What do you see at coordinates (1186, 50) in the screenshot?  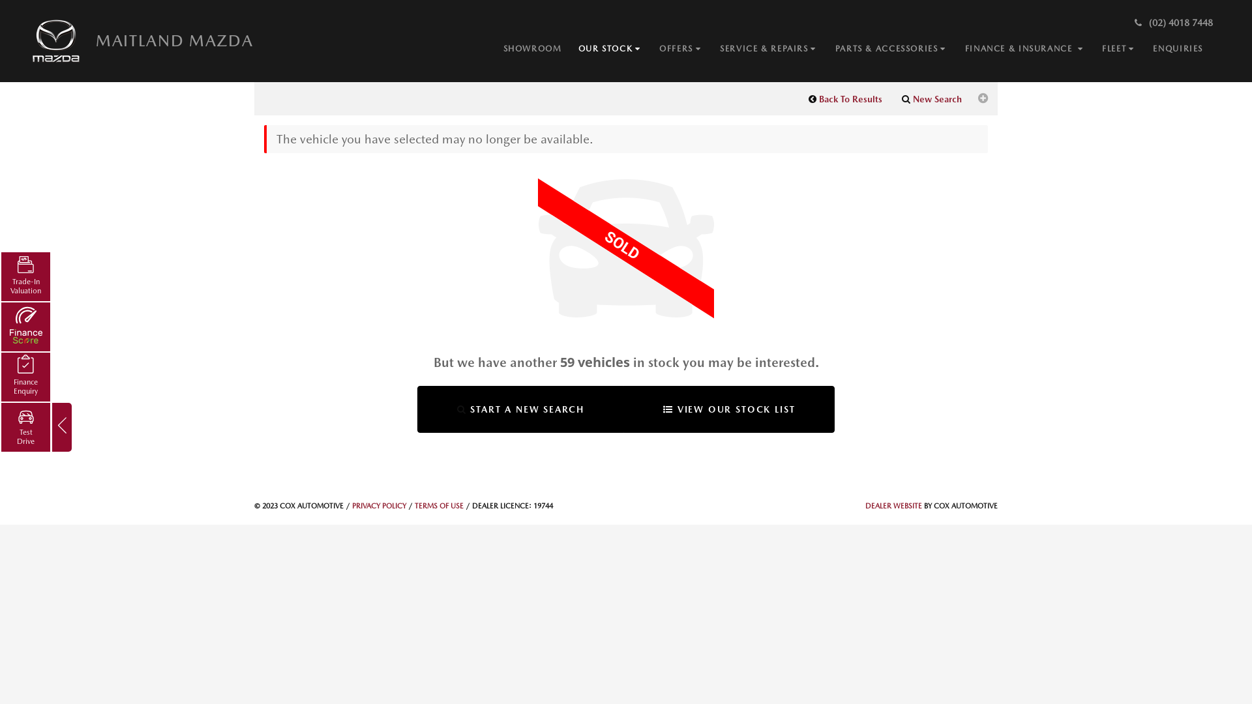 I see `ENQUIRIES` at bounding box center [1186, 50].